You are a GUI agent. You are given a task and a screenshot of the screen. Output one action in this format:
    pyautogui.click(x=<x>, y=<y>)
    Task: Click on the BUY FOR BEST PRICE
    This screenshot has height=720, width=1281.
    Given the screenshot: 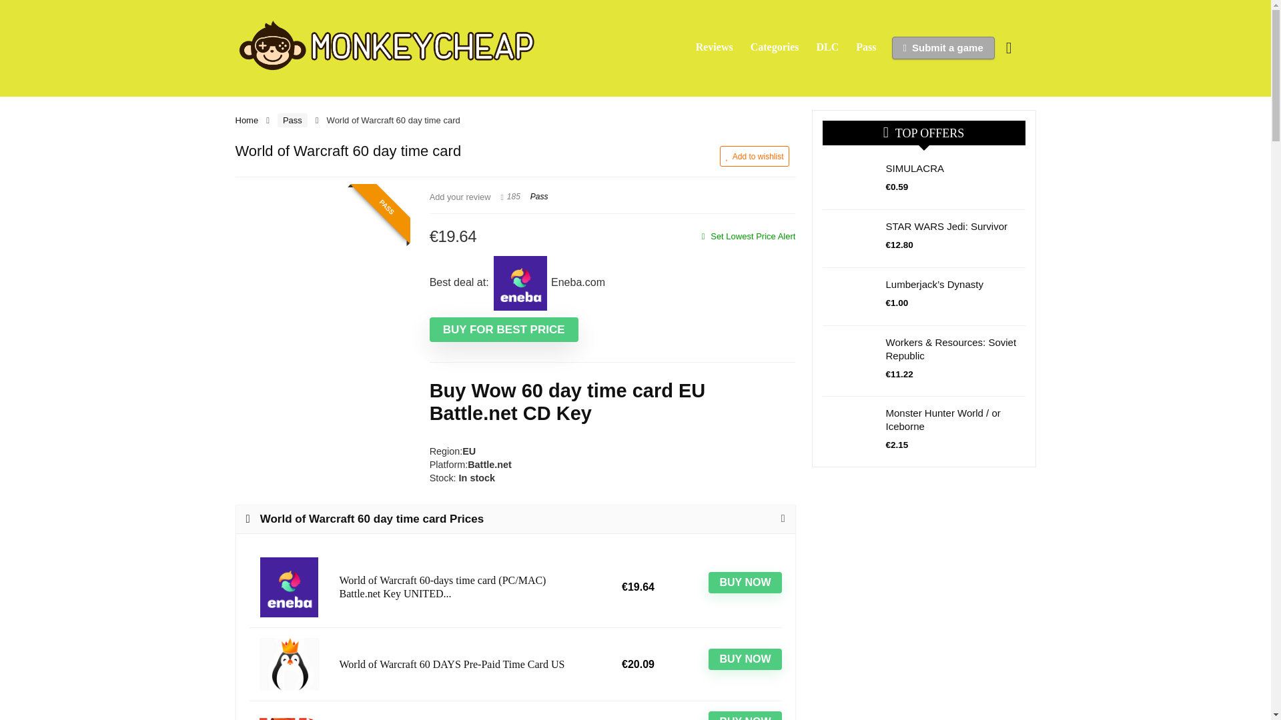 What is the action you would take?
    pyautogui.click(x=504, y=329)
    